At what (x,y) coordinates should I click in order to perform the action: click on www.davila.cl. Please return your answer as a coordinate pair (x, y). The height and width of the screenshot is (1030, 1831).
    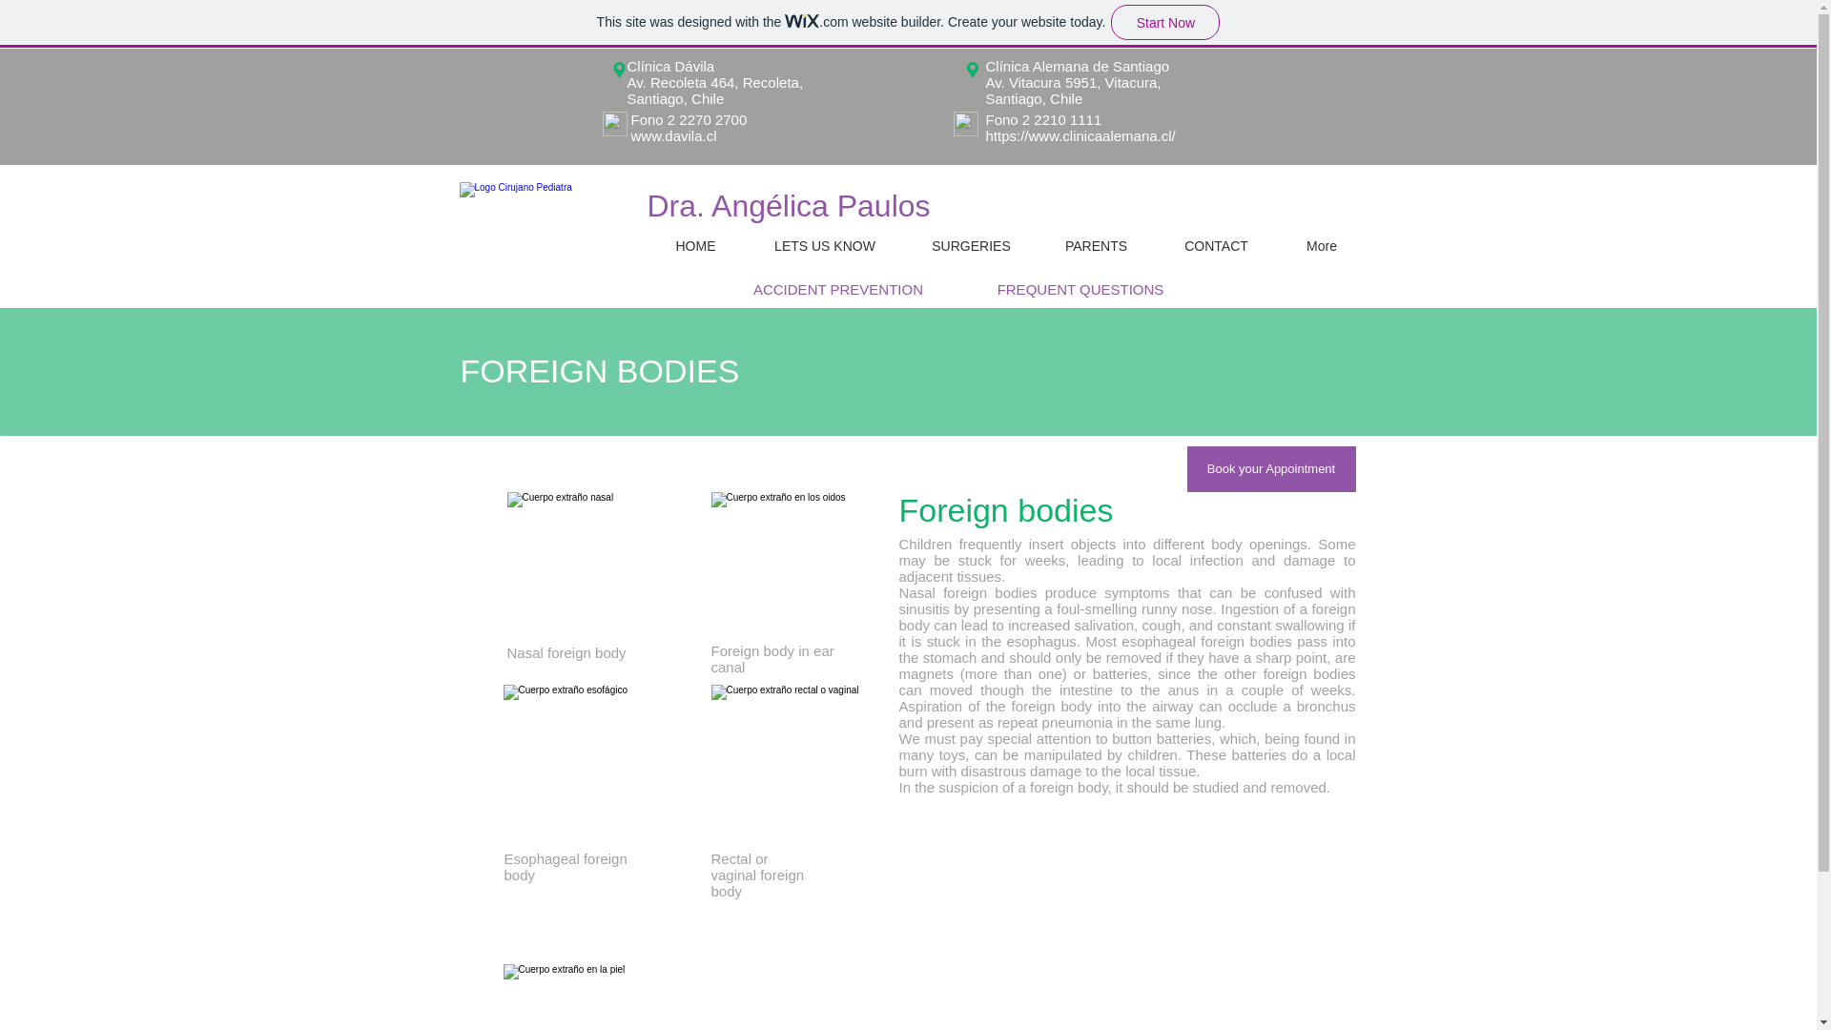
    Looking at the image, I should click on (674, 135).